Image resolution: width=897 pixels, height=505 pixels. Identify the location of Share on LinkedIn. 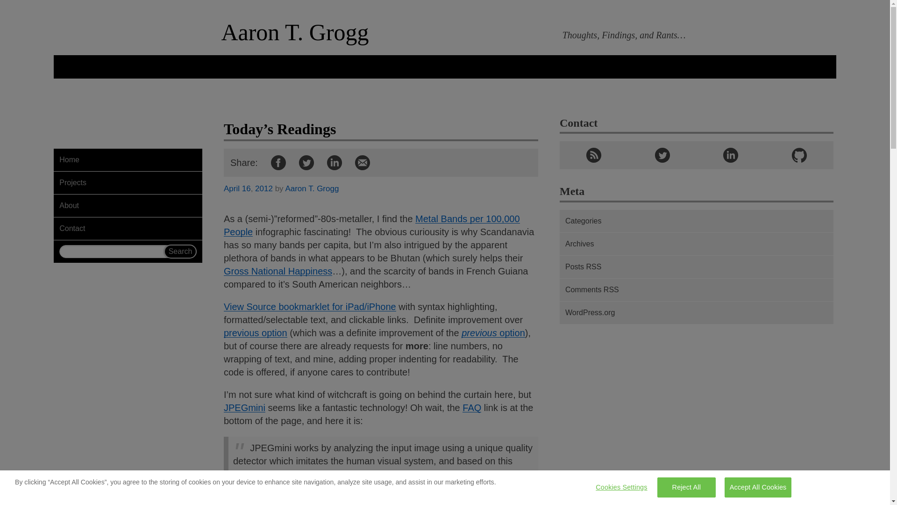
(335, 163).